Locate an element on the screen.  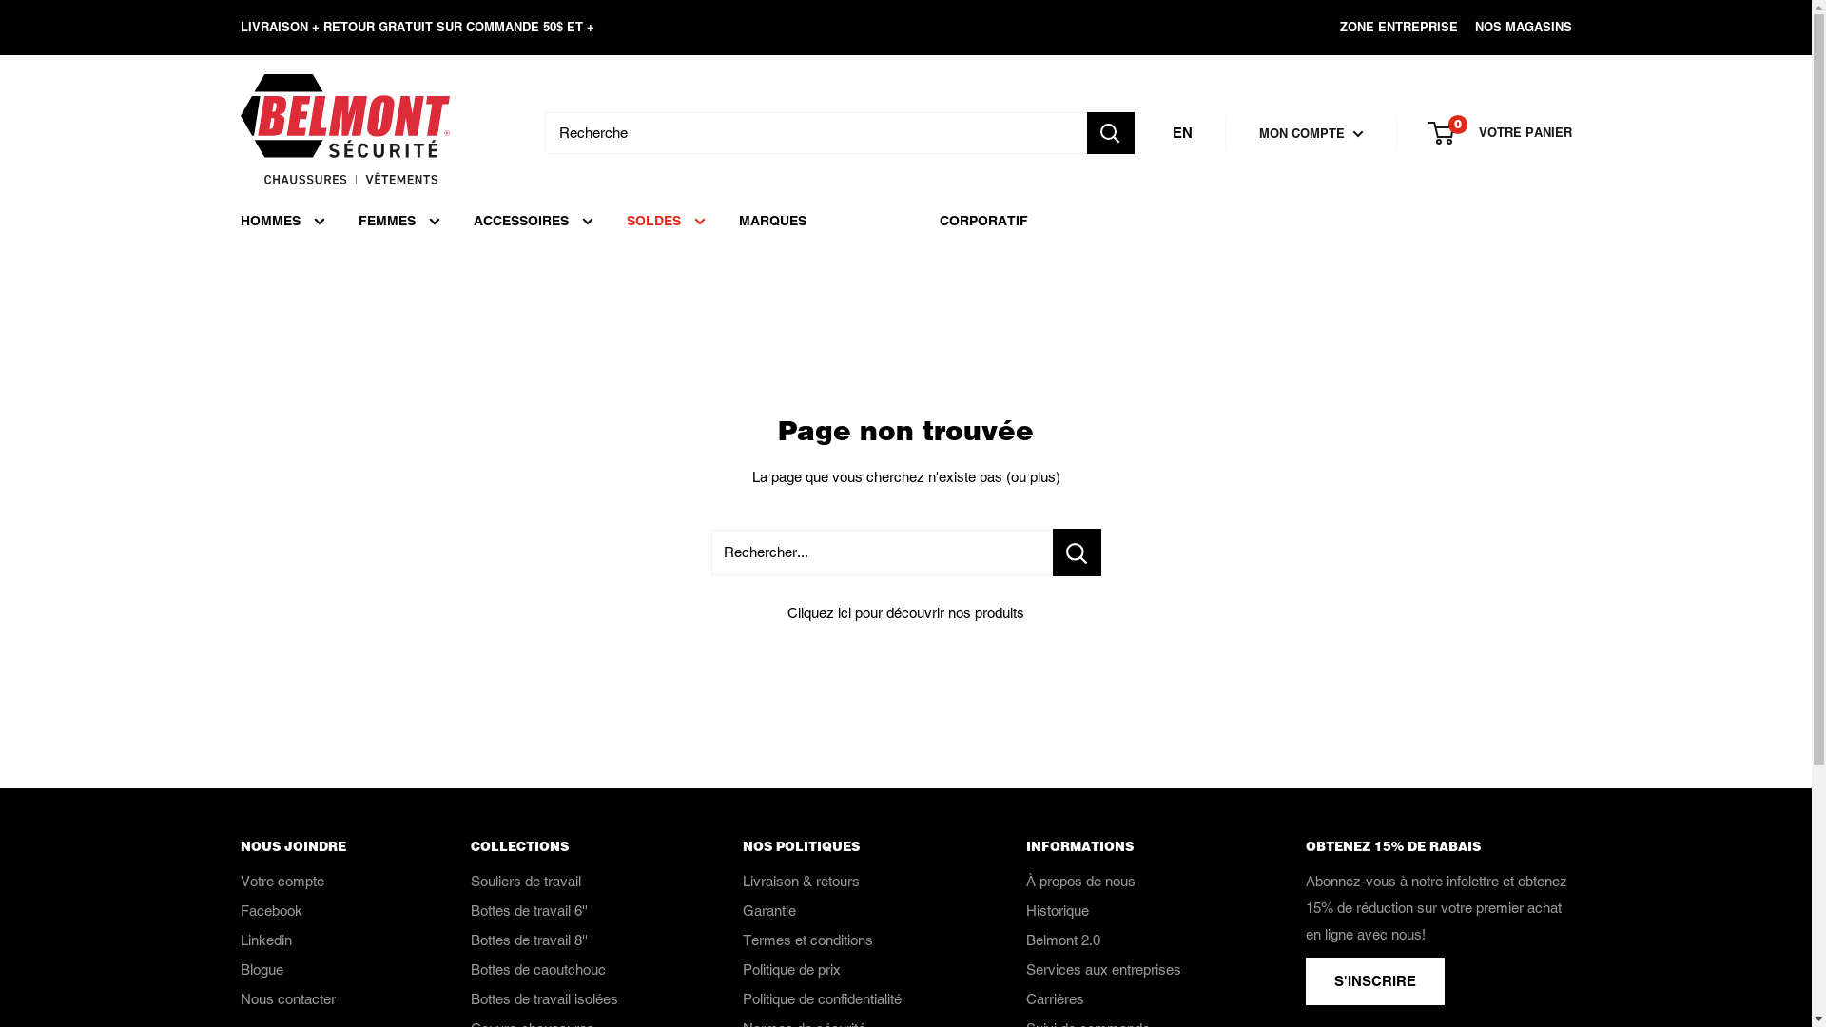
MON COMPTE is located at coordinates (1311, 133).